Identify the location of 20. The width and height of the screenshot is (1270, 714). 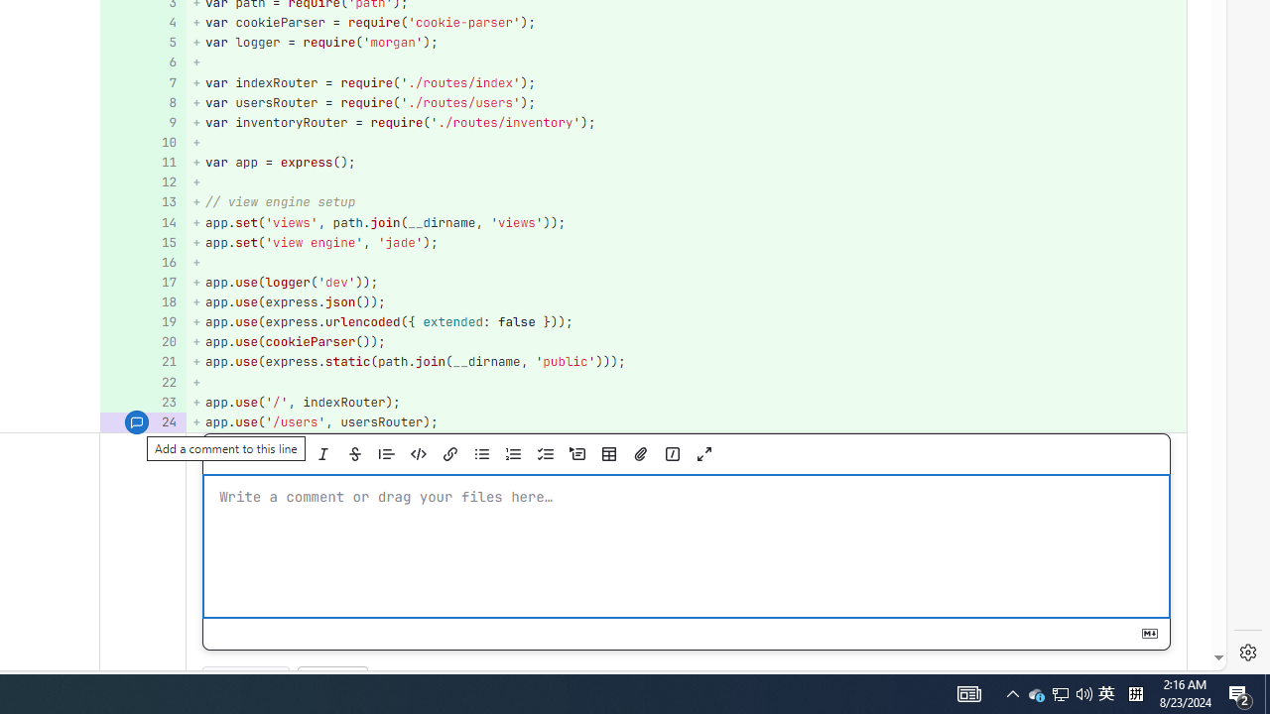
(141, 341).